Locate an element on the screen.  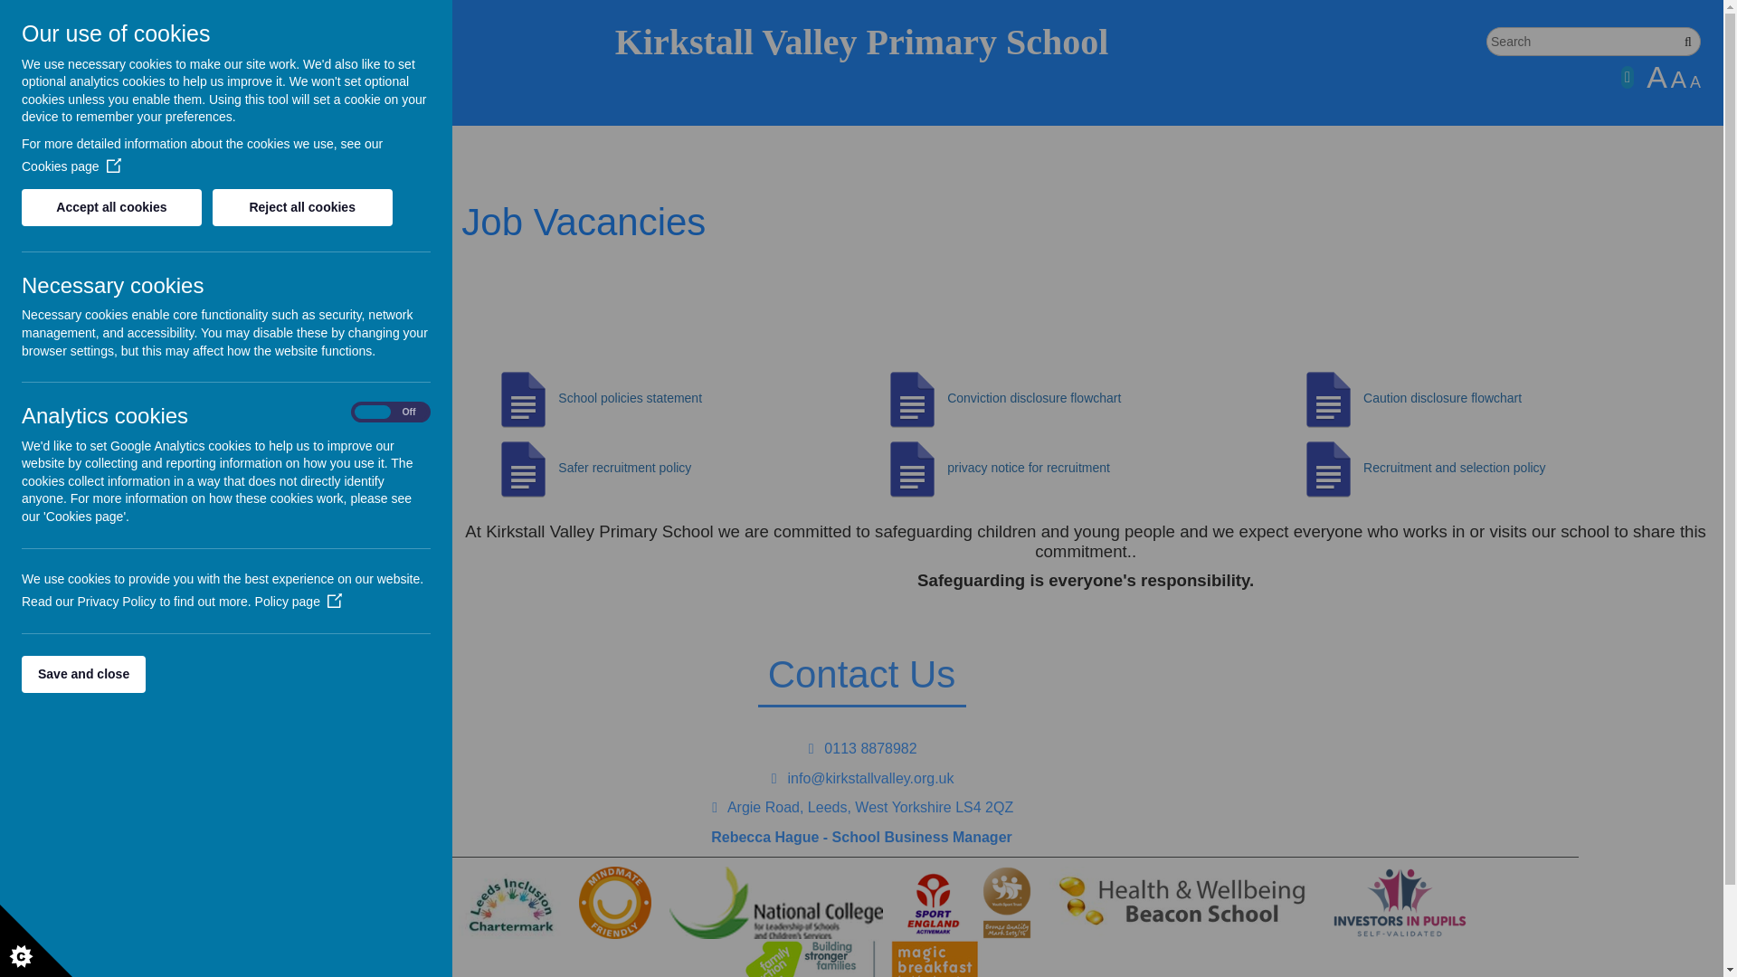
Safer recruitment policy is located at coordinates (590, 467).